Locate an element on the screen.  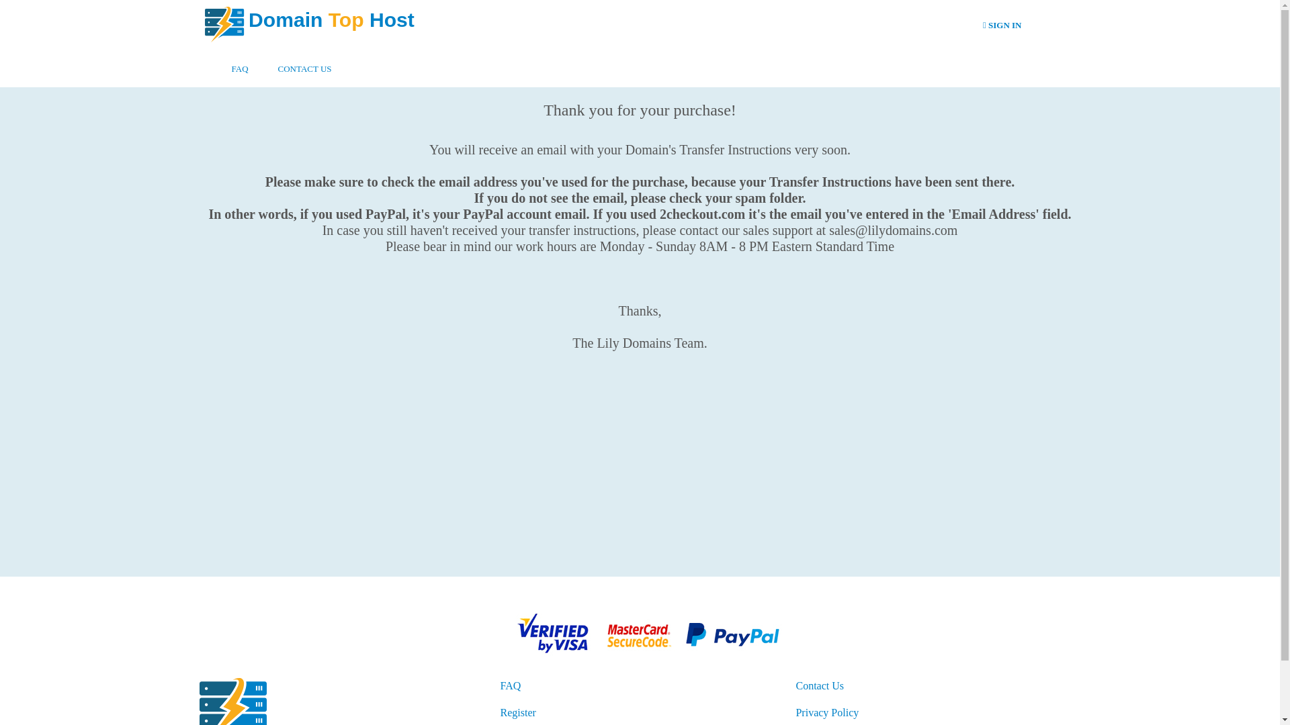
Register is located at coordinates (517, 713).